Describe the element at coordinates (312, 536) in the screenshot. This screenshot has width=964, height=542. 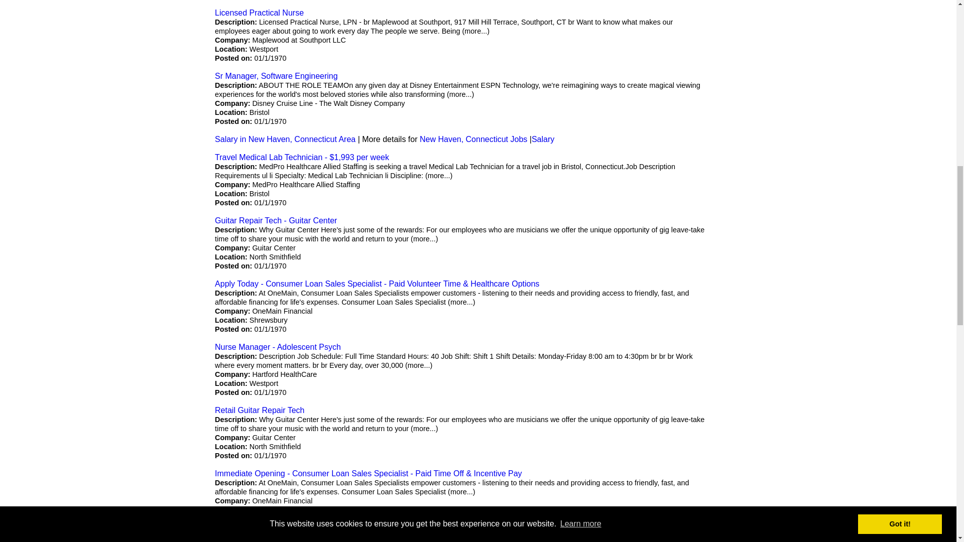
I see `Consumer Loan Specialist - High School Diploma Only` at that location.